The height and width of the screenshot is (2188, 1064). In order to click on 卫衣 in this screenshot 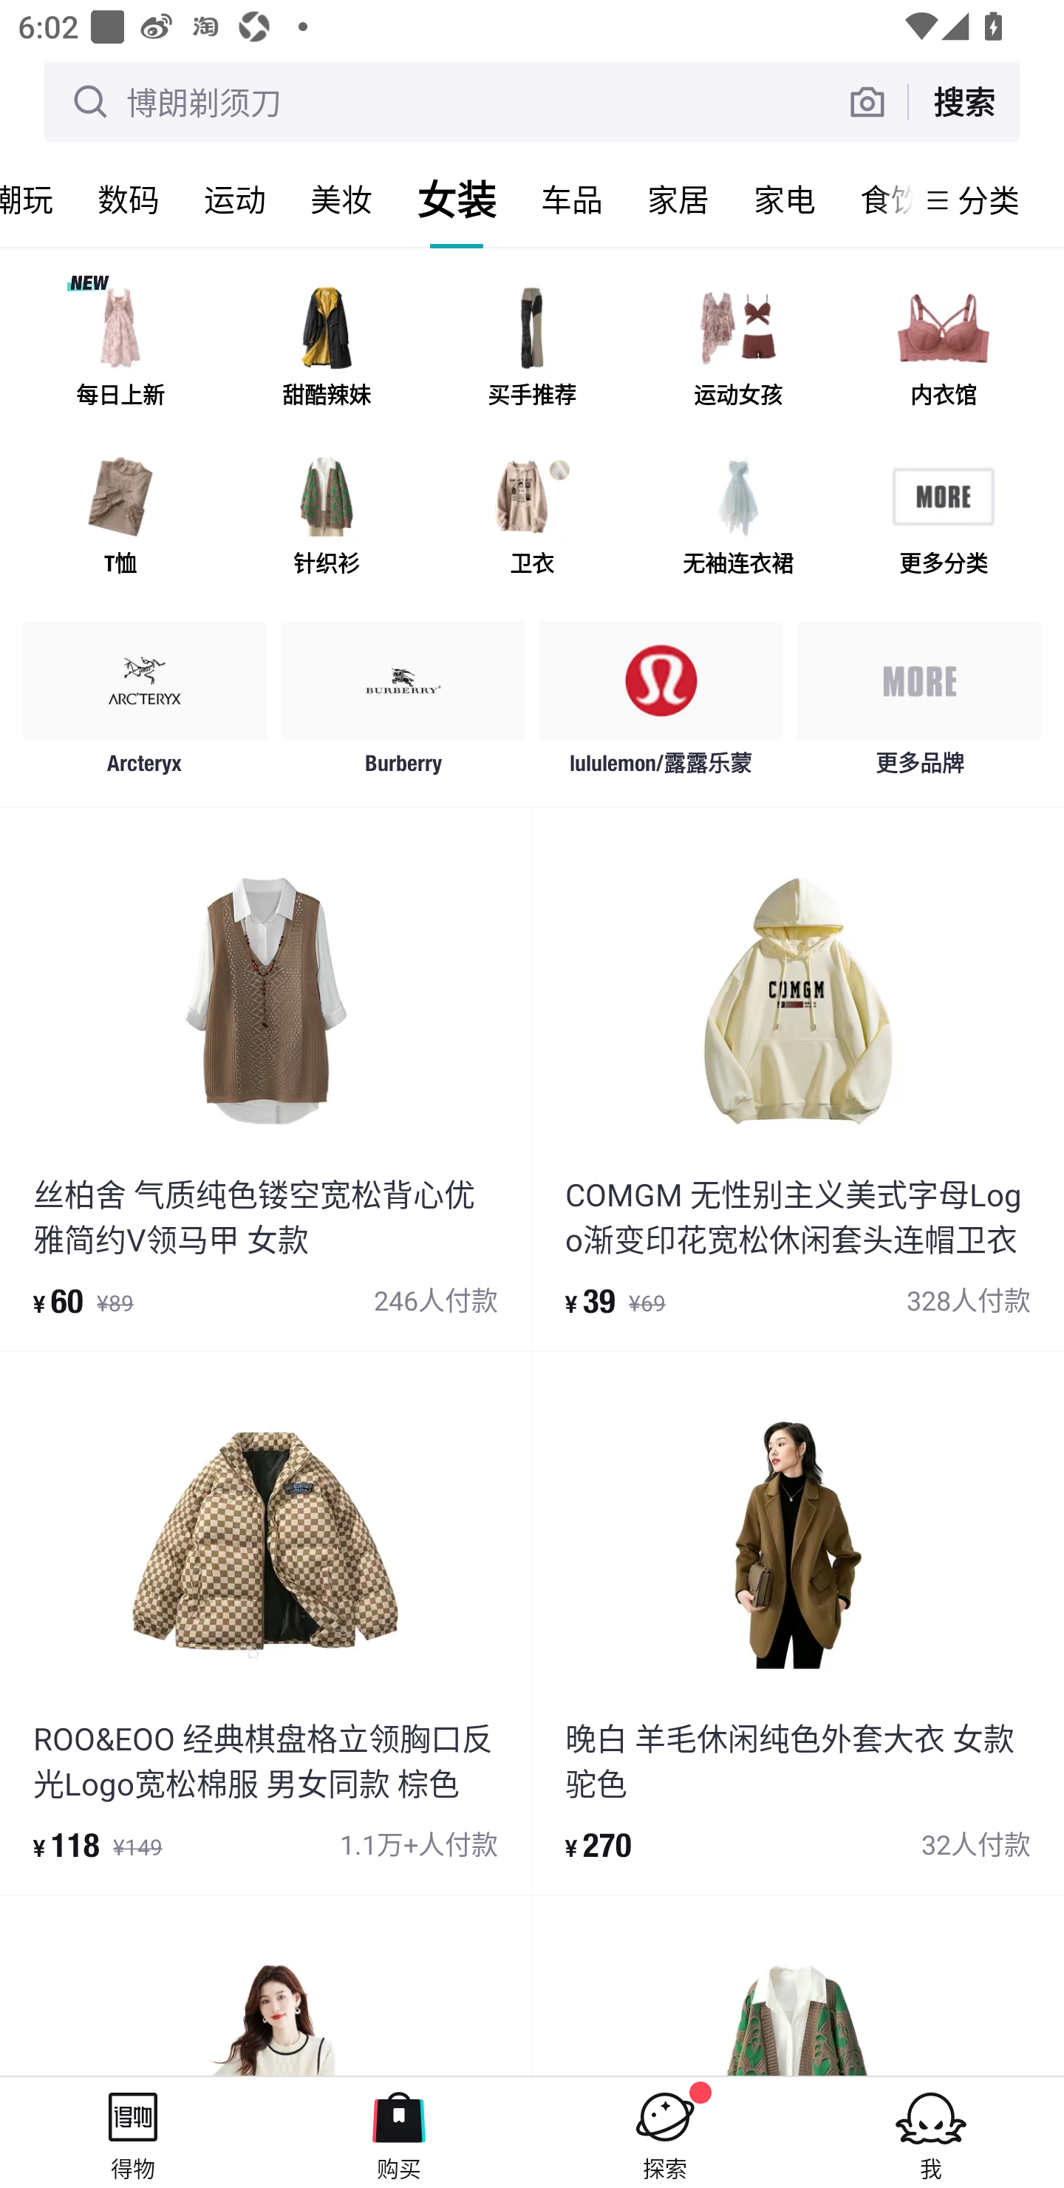, I will do `click(532, 519)`.